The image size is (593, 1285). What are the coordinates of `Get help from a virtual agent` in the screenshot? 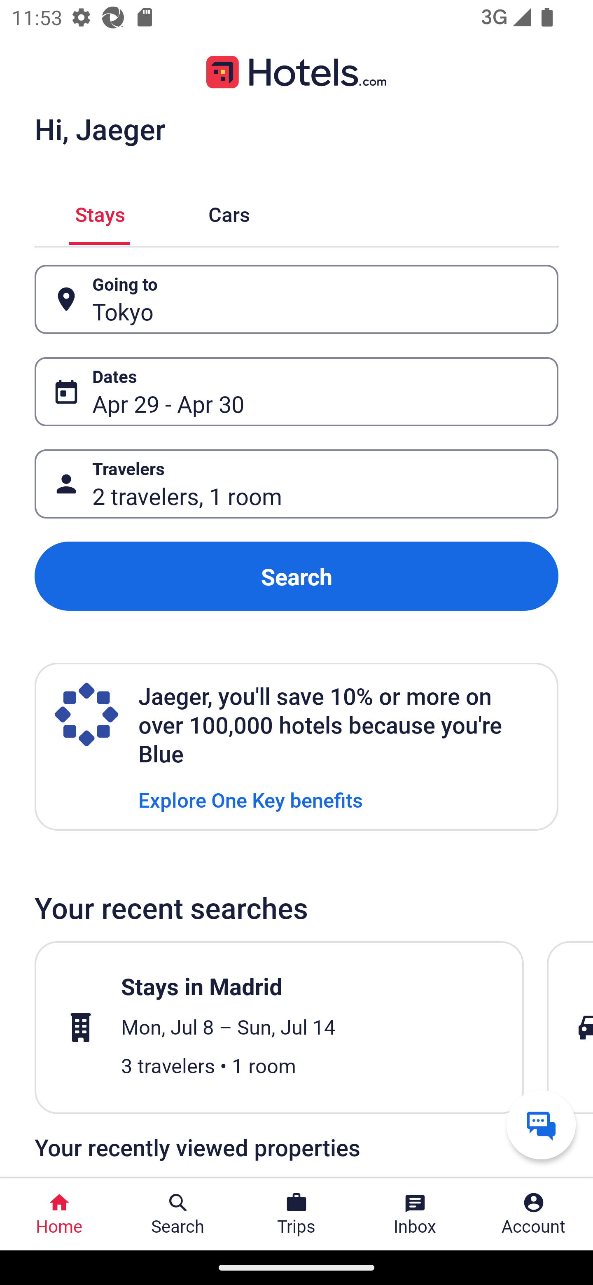 It's located at (541, 1124).